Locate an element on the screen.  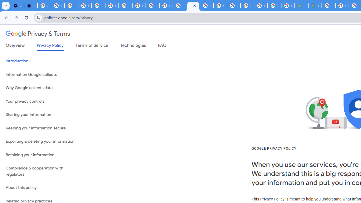
Delete photos & videos - Computer - Google Photos Help is located at coordinates (58, 6).